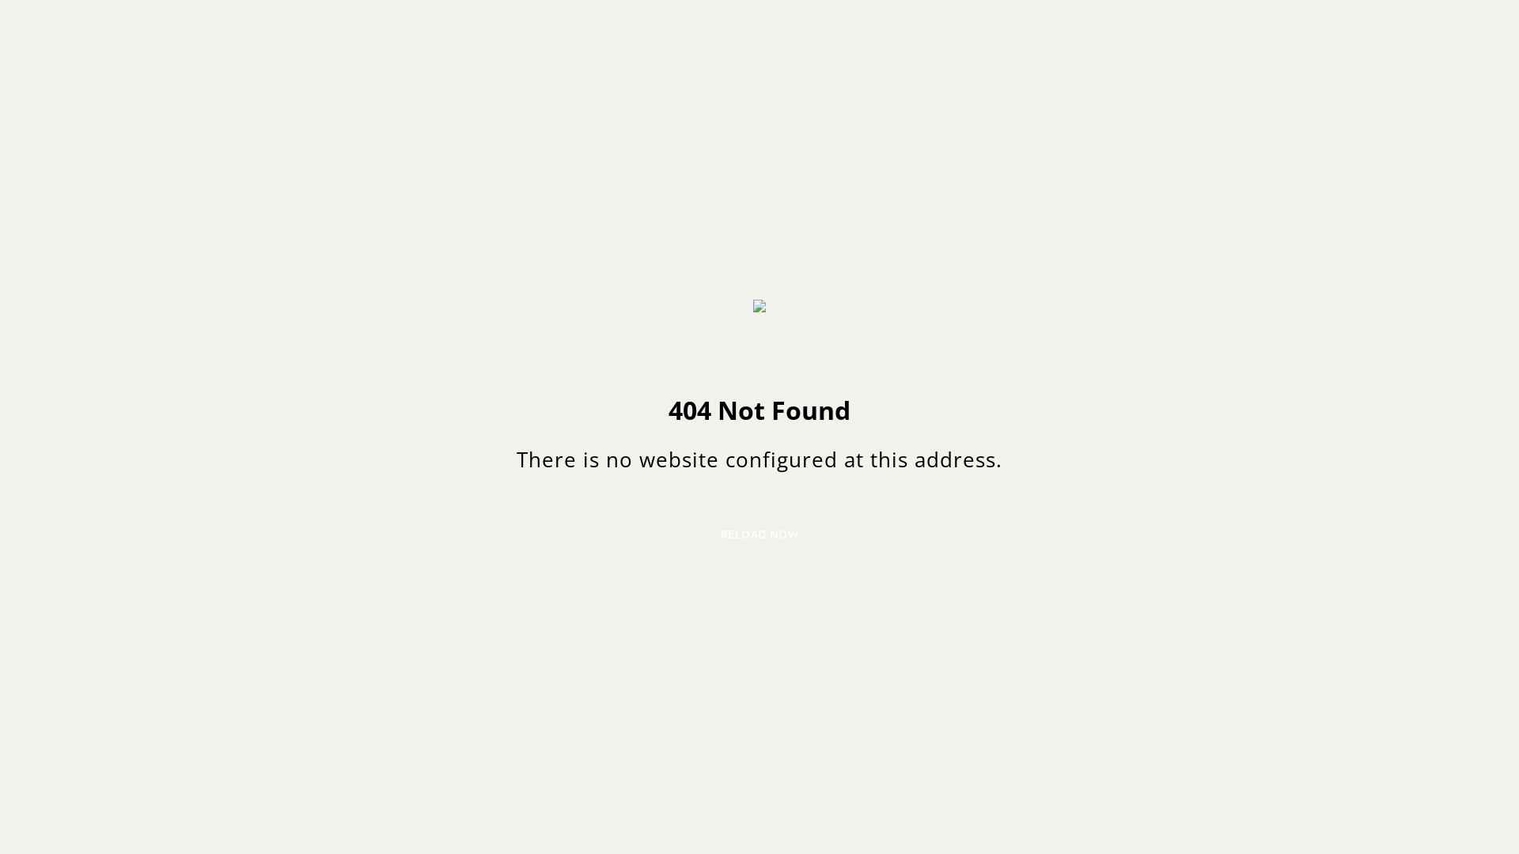 The height and width of the screenshot is (854, 1519). I want to click on RELOAD NOW, so click(759, 535).